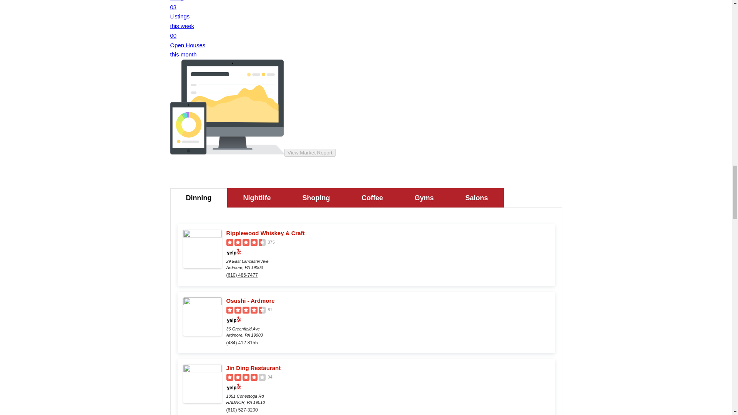 This screenshot has height=415, width=738. Describe the element at coordinates (245, 310) in the screenshot. I see `4.5 star rating` at that location.